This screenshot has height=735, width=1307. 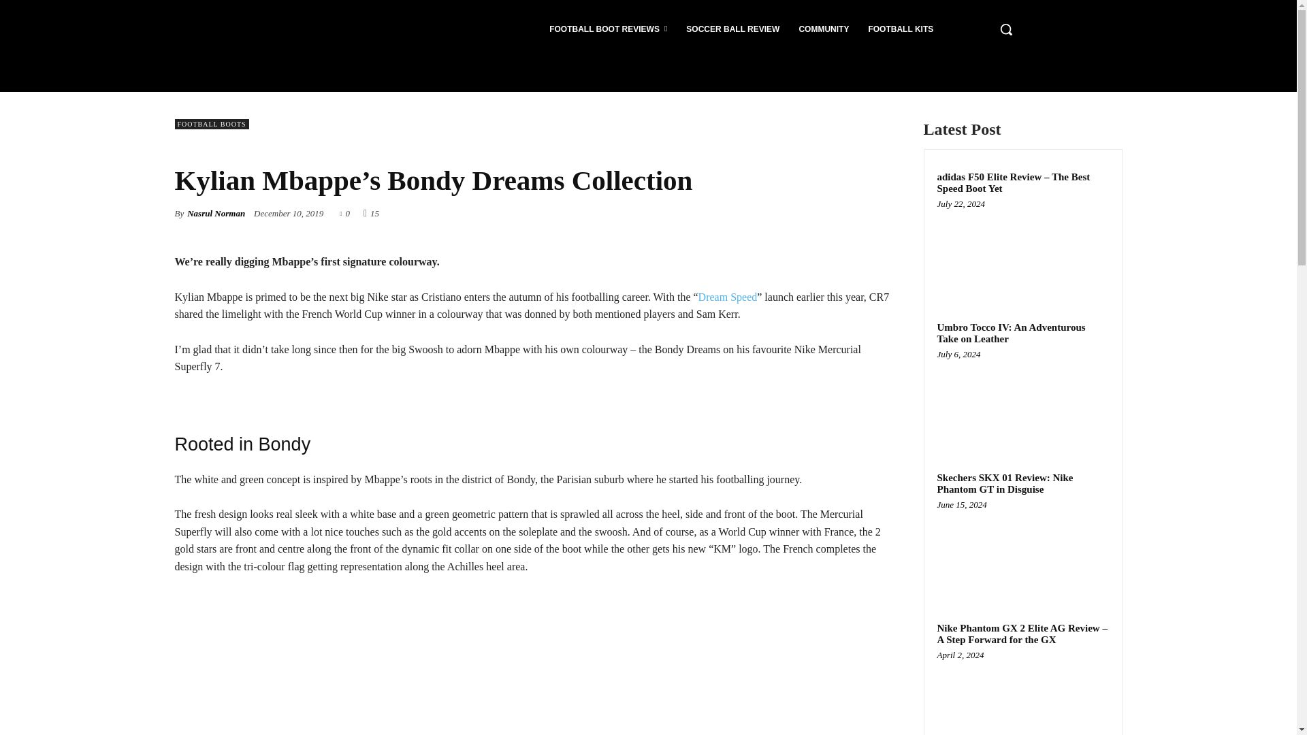 I want to click on FOOTBALL BOOT REVIEWS, so click(x=608, y=29).